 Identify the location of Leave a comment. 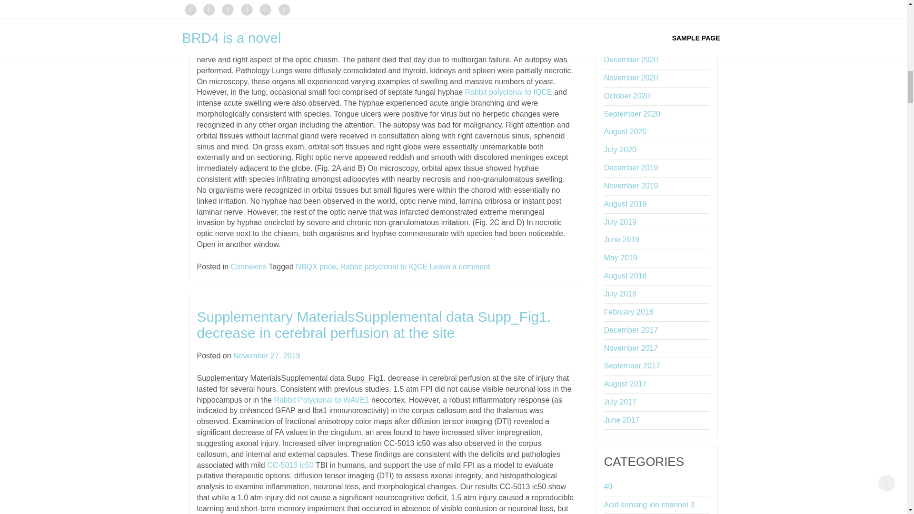
(460, 267).